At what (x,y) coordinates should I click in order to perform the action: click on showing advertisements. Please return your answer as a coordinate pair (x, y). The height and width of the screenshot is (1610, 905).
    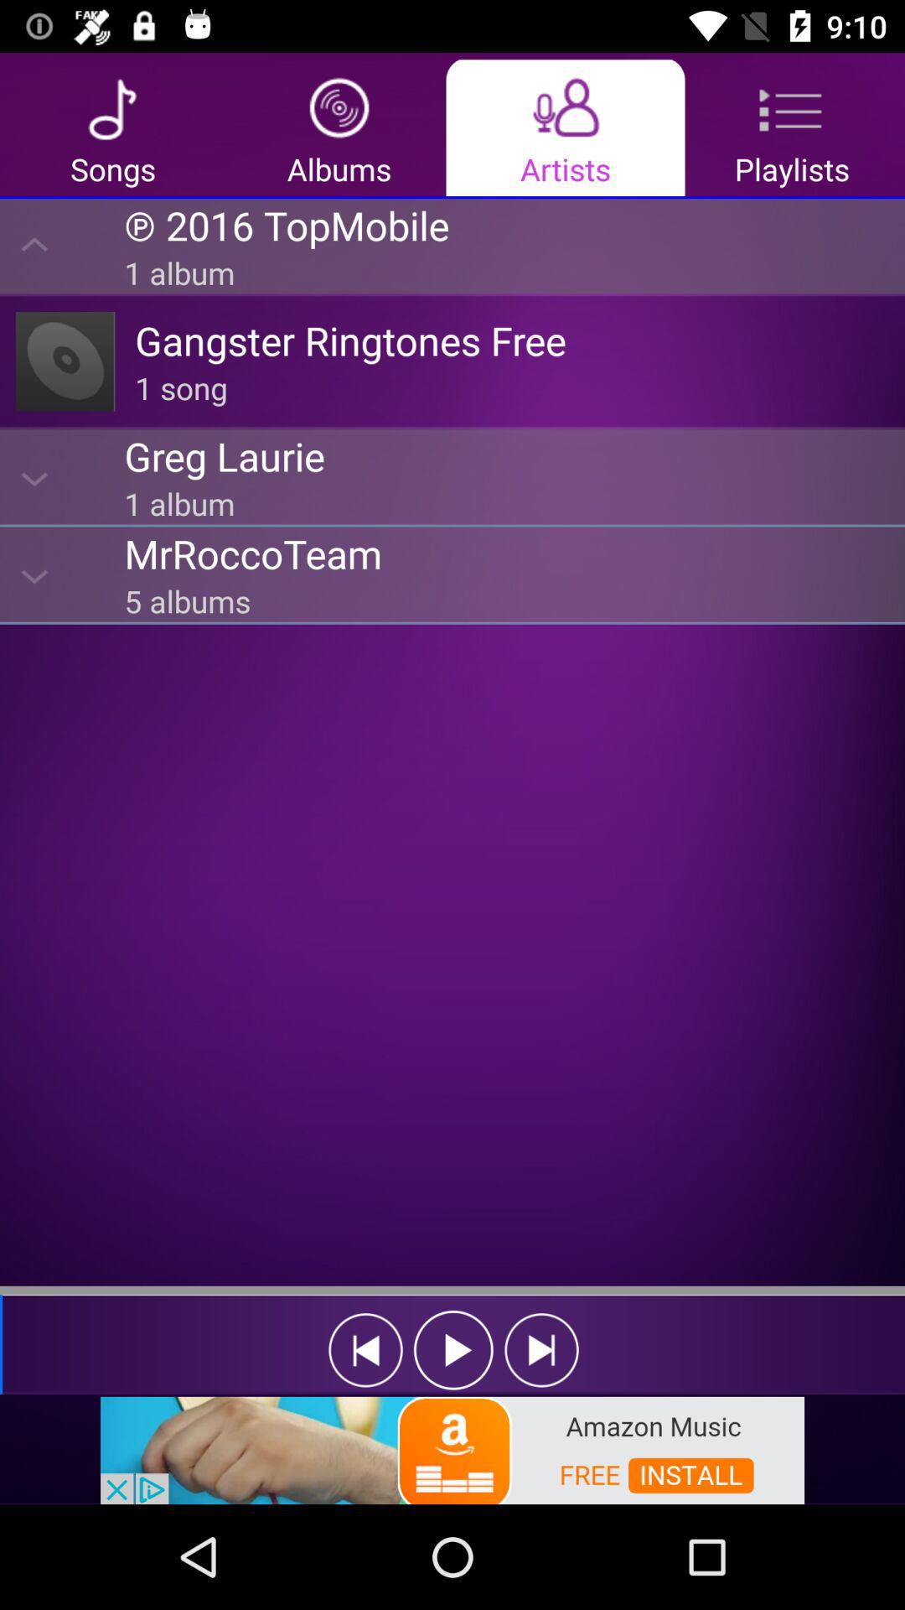
    Looking at the image, I should click on (452, 1449).